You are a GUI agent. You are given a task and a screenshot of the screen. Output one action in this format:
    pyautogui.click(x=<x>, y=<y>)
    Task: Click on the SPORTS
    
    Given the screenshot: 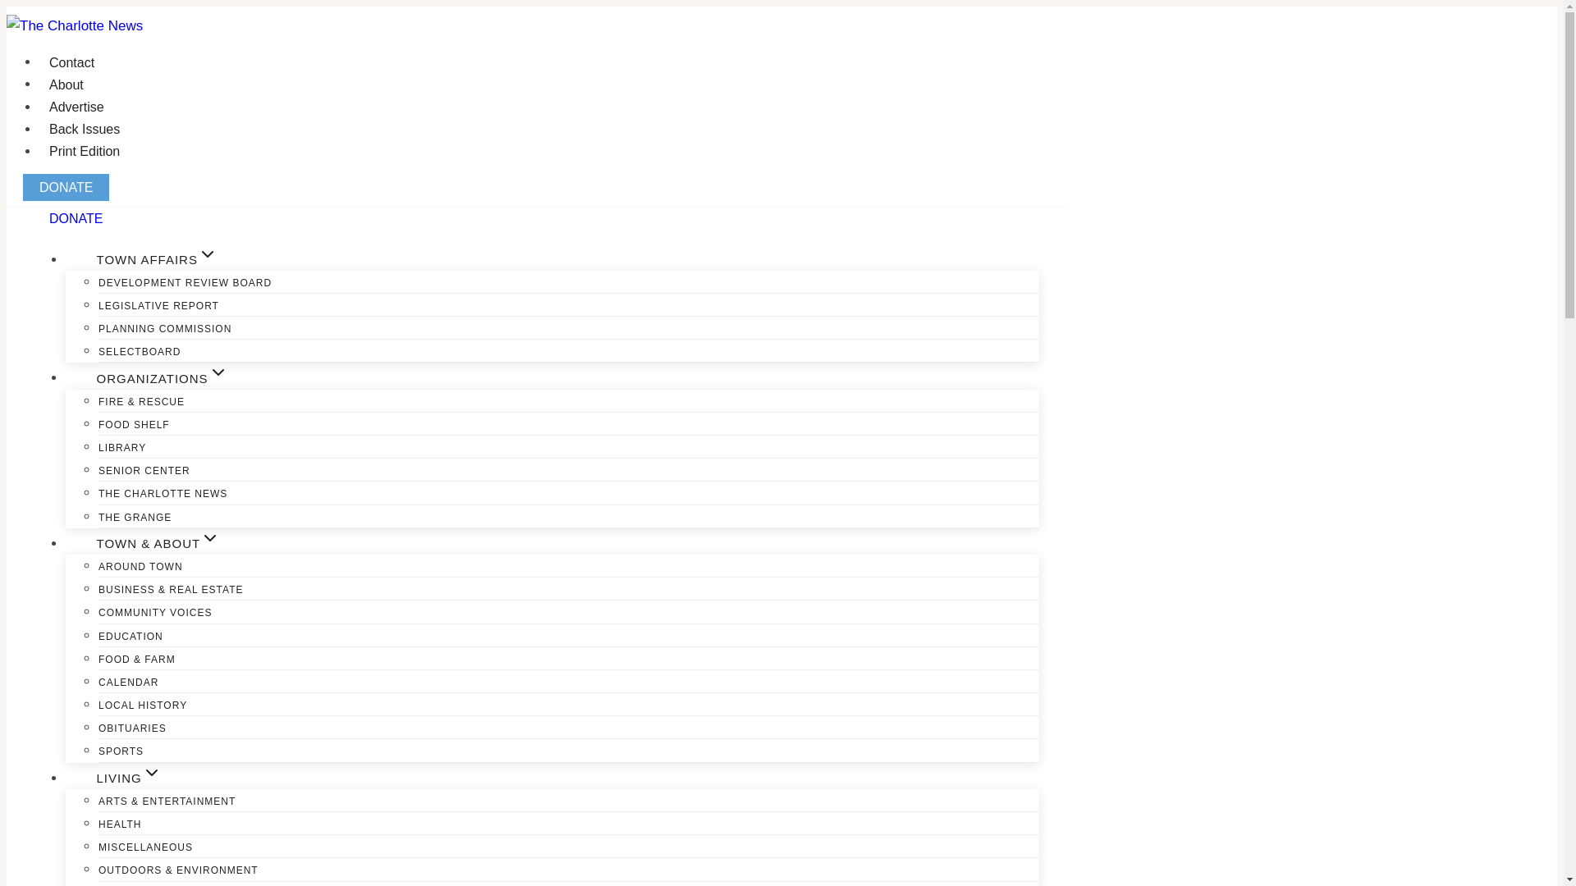 What is the action you would take?
    pyautogui.click(x=120, y=751)
    